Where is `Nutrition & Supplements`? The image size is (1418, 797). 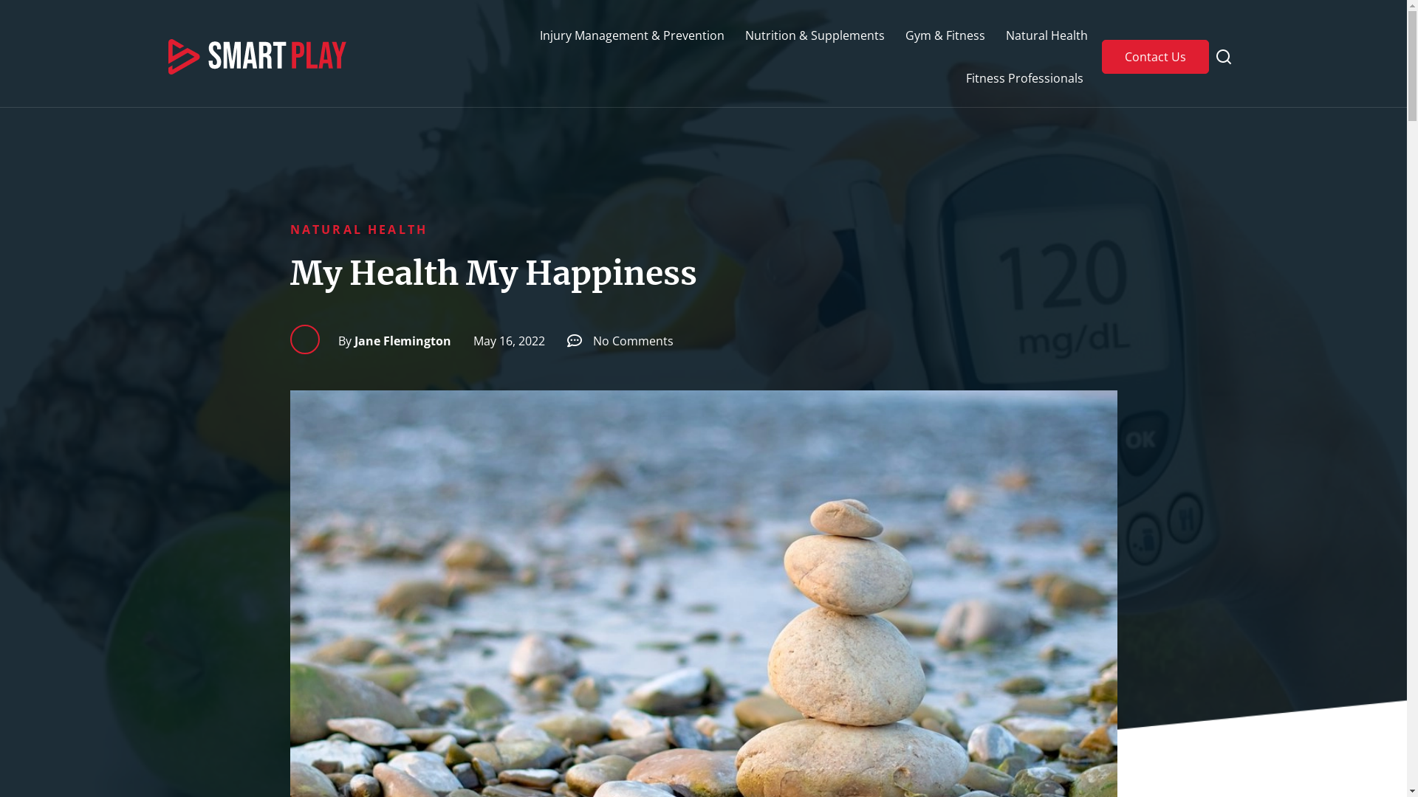 Nutrition & Supplements is located at coordinates (815, 35).